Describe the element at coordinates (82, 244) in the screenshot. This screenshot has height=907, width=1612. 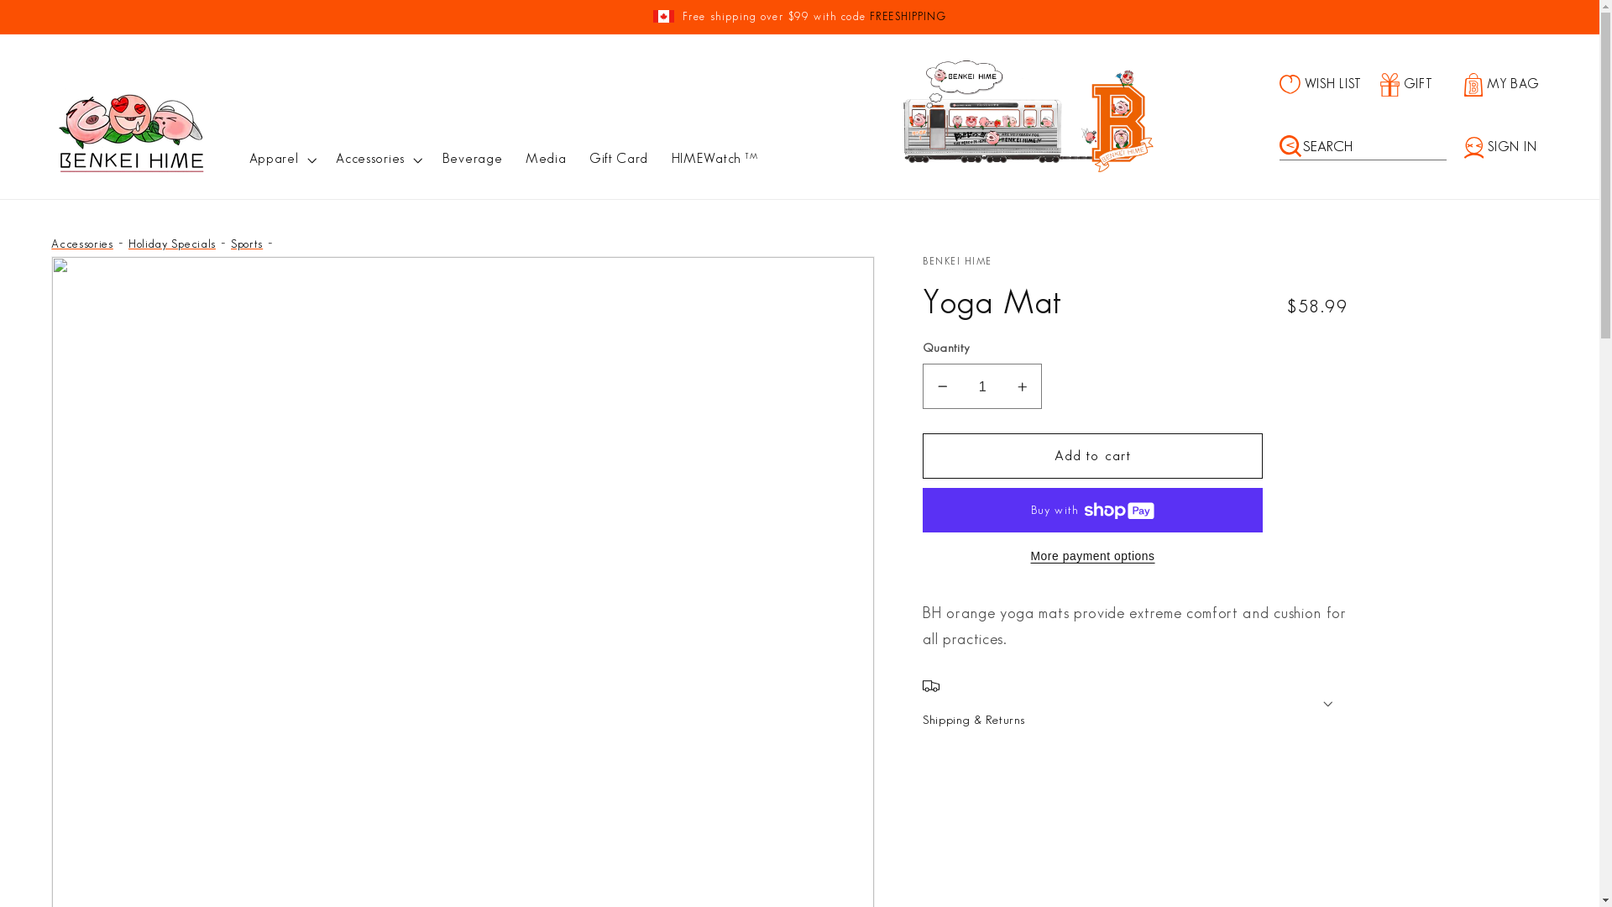
I see `Accessories` at that location.